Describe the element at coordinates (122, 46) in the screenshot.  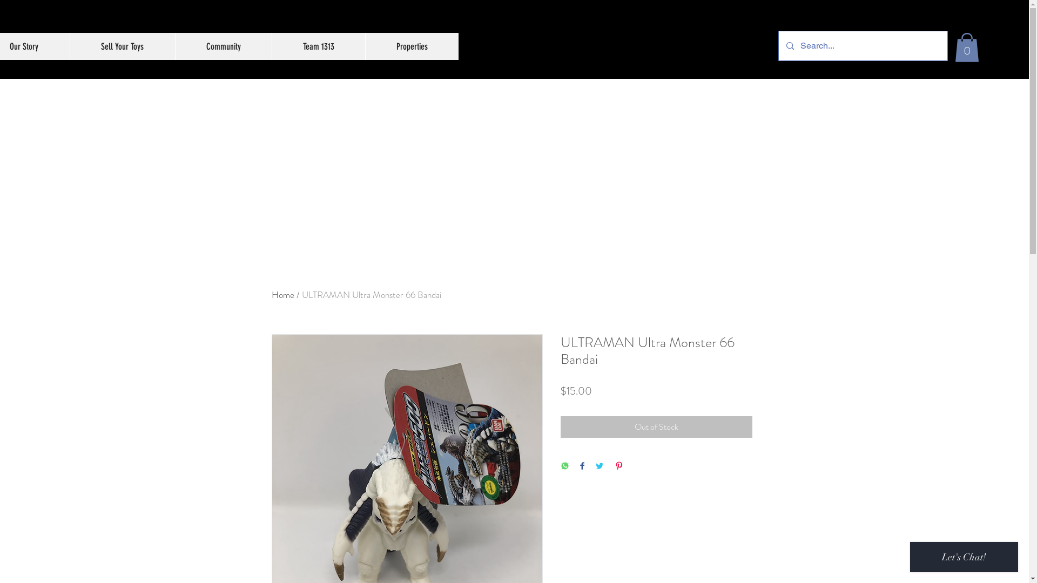
I see `Sell Your Toys` at that location.